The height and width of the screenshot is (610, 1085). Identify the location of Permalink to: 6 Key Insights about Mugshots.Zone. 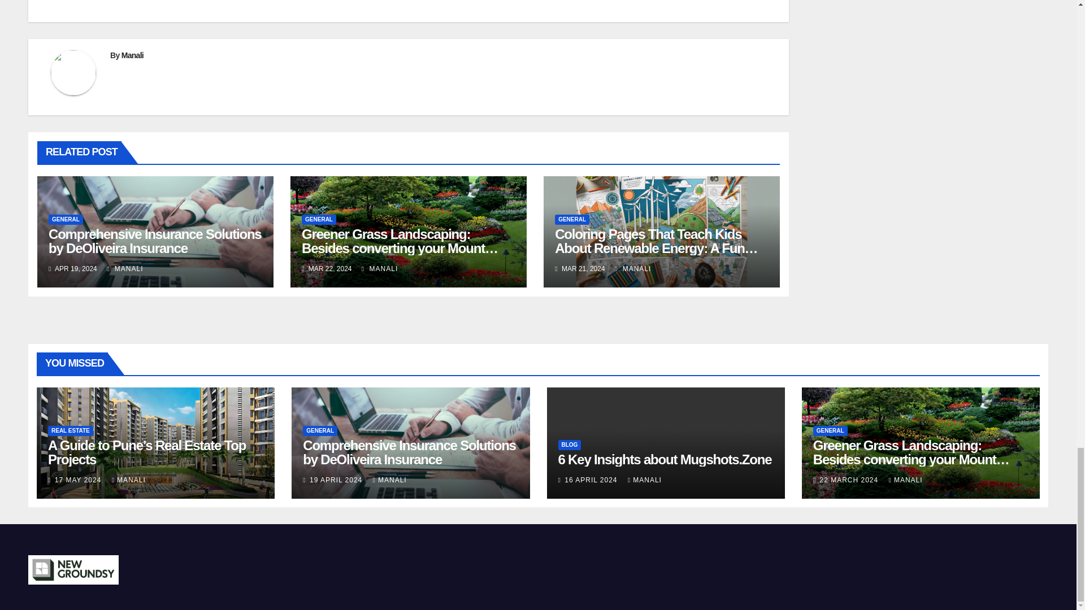
(665, 460).